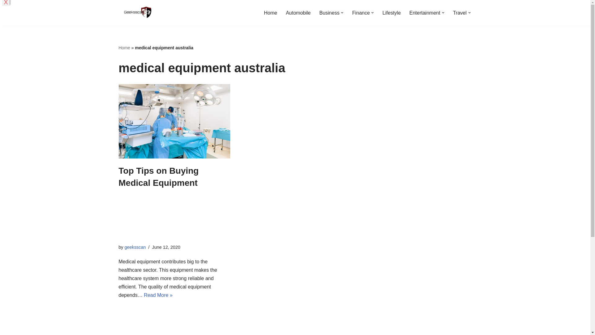 The height and width of the screenshot is (335, 595). Describe the element at coordinates (391, 13) in the screenshot. I see `Lifestyle` at that location.